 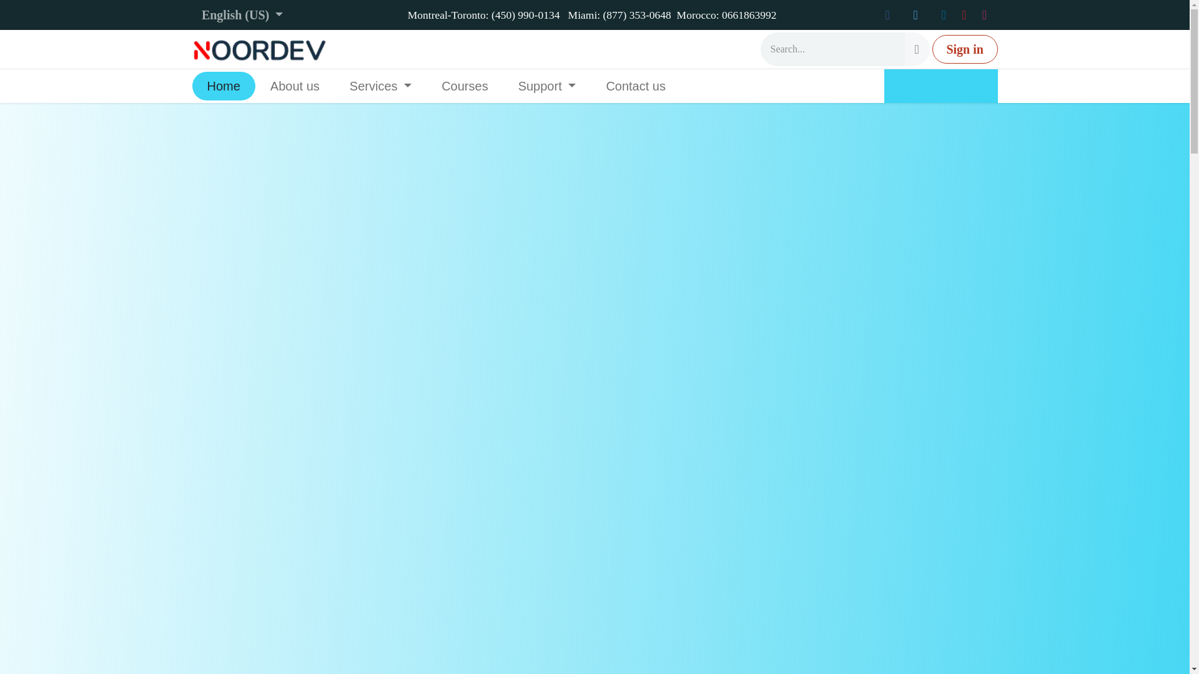 What do you see at coordinates (547, 85) in the screenshot?
I see `Support` at bounding box center [547, 85].